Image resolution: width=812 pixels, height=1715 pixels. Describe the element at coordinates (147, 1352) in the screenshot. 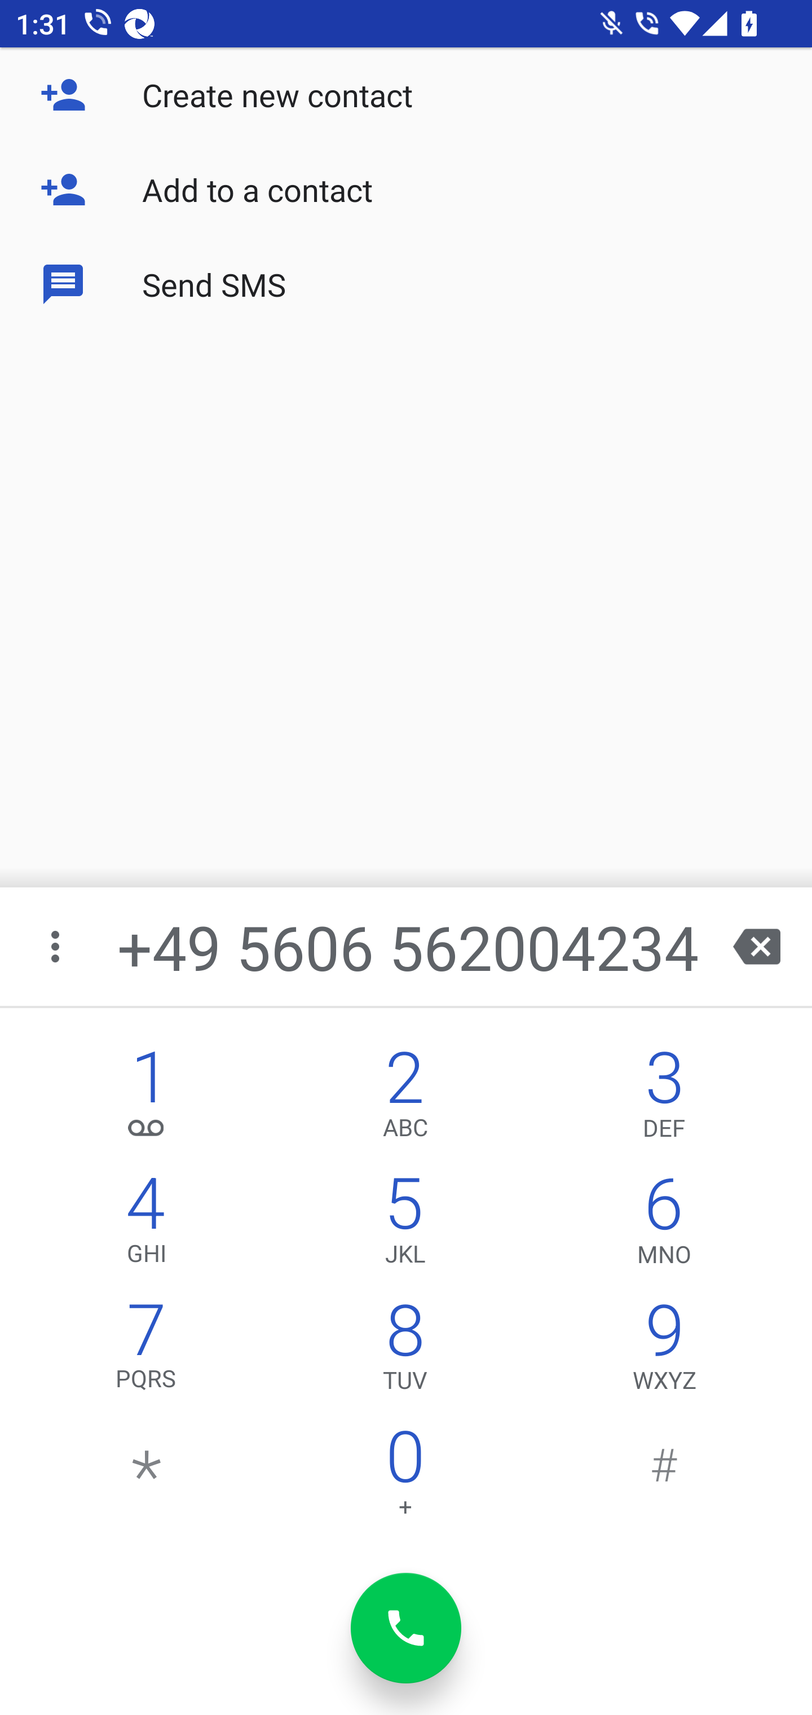

I see `7,PQRS 7 PQRS` at that location.